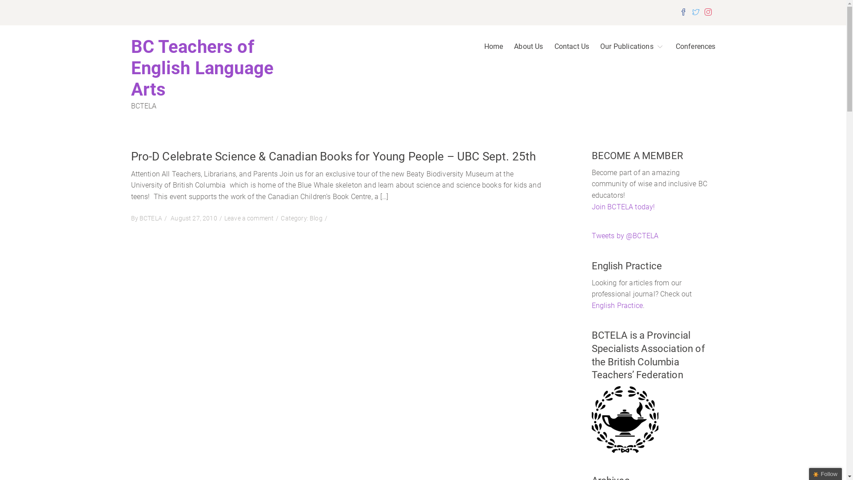 Image resolution: width=853 pixels, height=480 pixels. I want to click on Instagram, so click(710, 13).